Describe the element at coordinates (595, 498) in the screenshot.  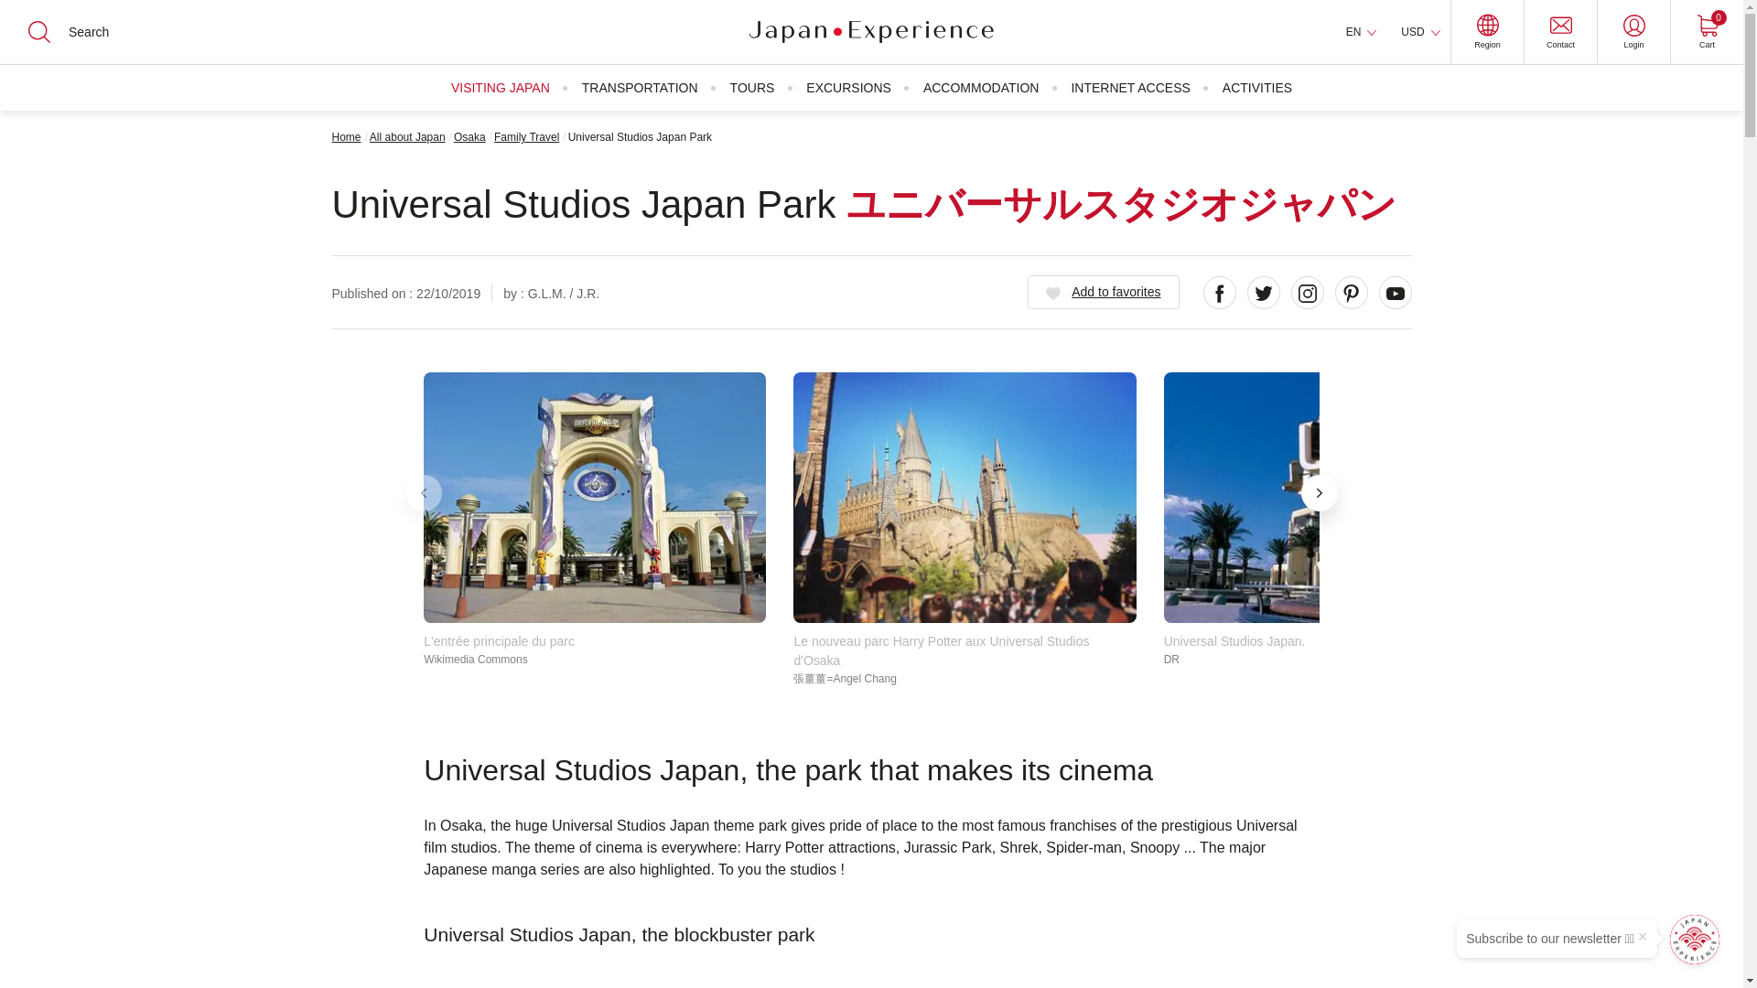
I see `VISITING JAPAN` at that location.